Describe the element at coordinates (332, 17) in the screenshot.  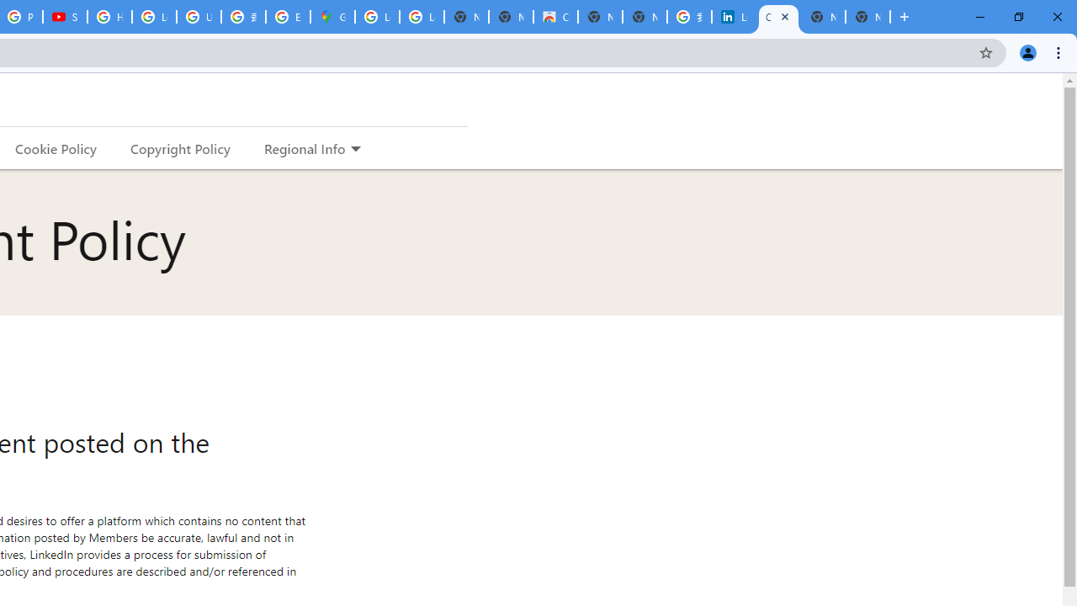
I see `Google Maps` at that location.